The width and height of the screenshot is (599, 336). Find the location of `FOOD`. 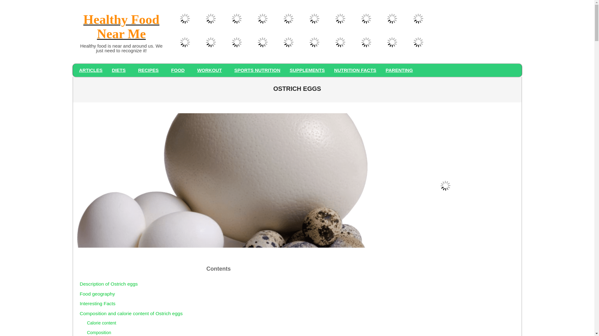

FOOD is located at coordinates (179, 70).